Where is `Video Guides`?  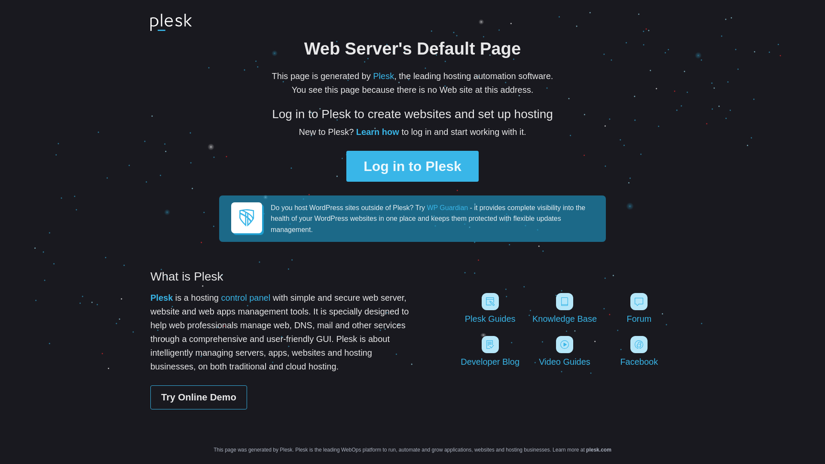
Video Guides is located at coordinates (565, 351).